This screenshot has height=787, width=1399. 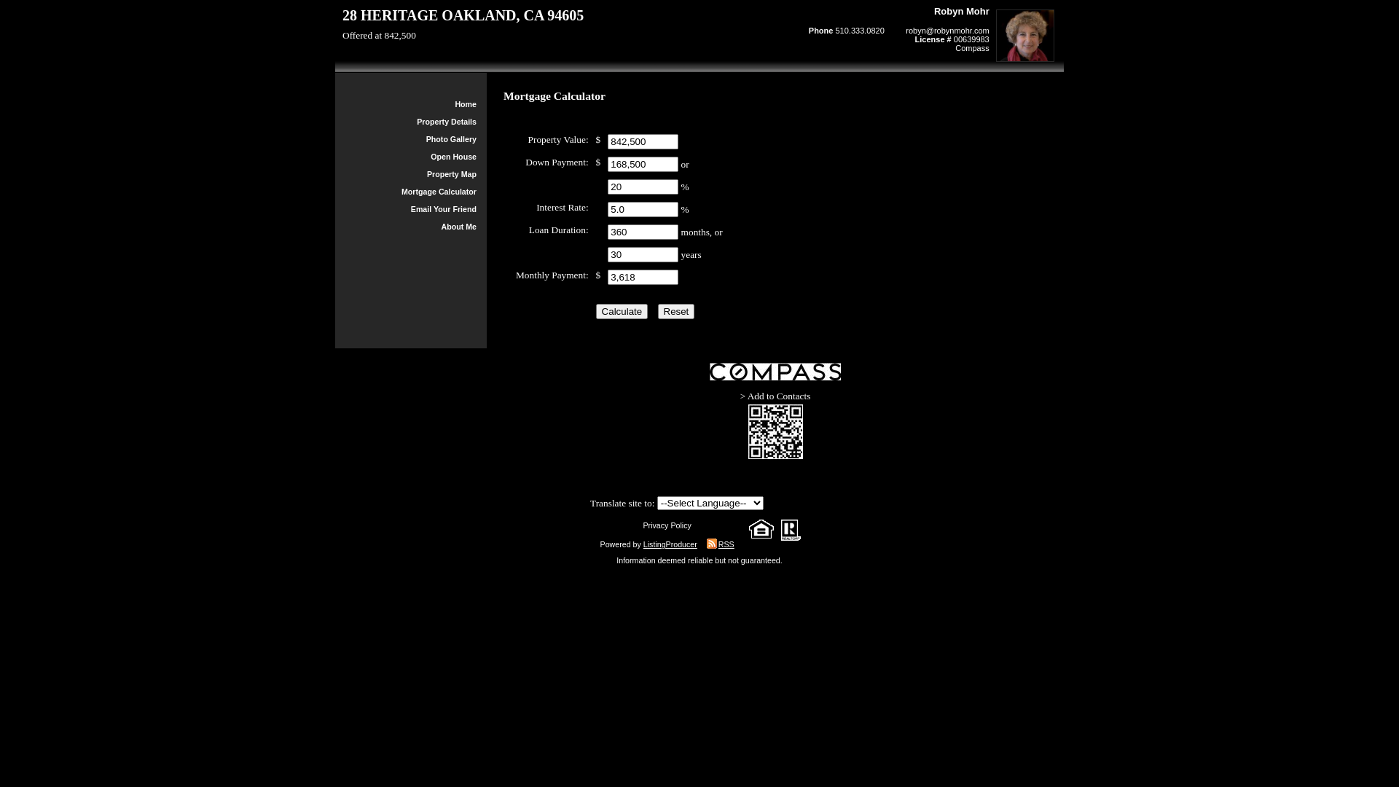 I want to click on Property Details, so click(x=447, y=122).